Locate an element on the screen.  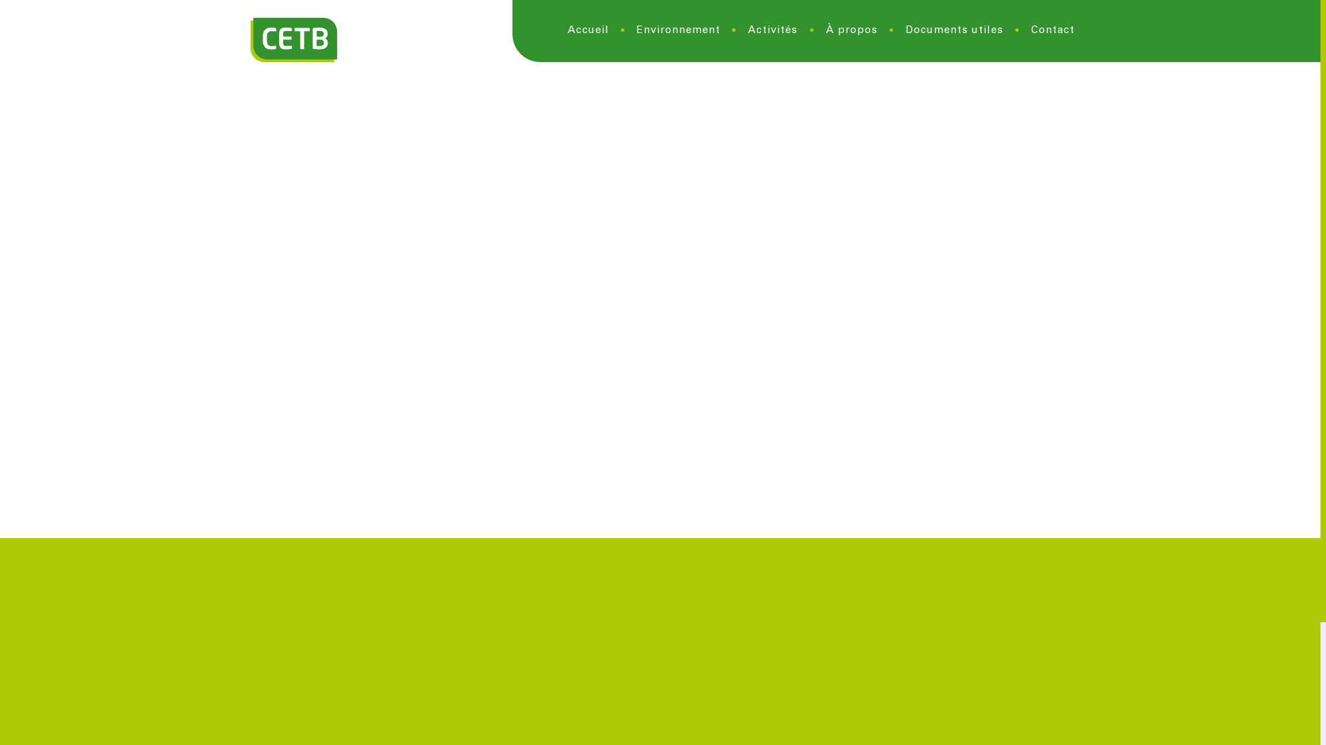
Accueil is located at coordinates (588, 31).